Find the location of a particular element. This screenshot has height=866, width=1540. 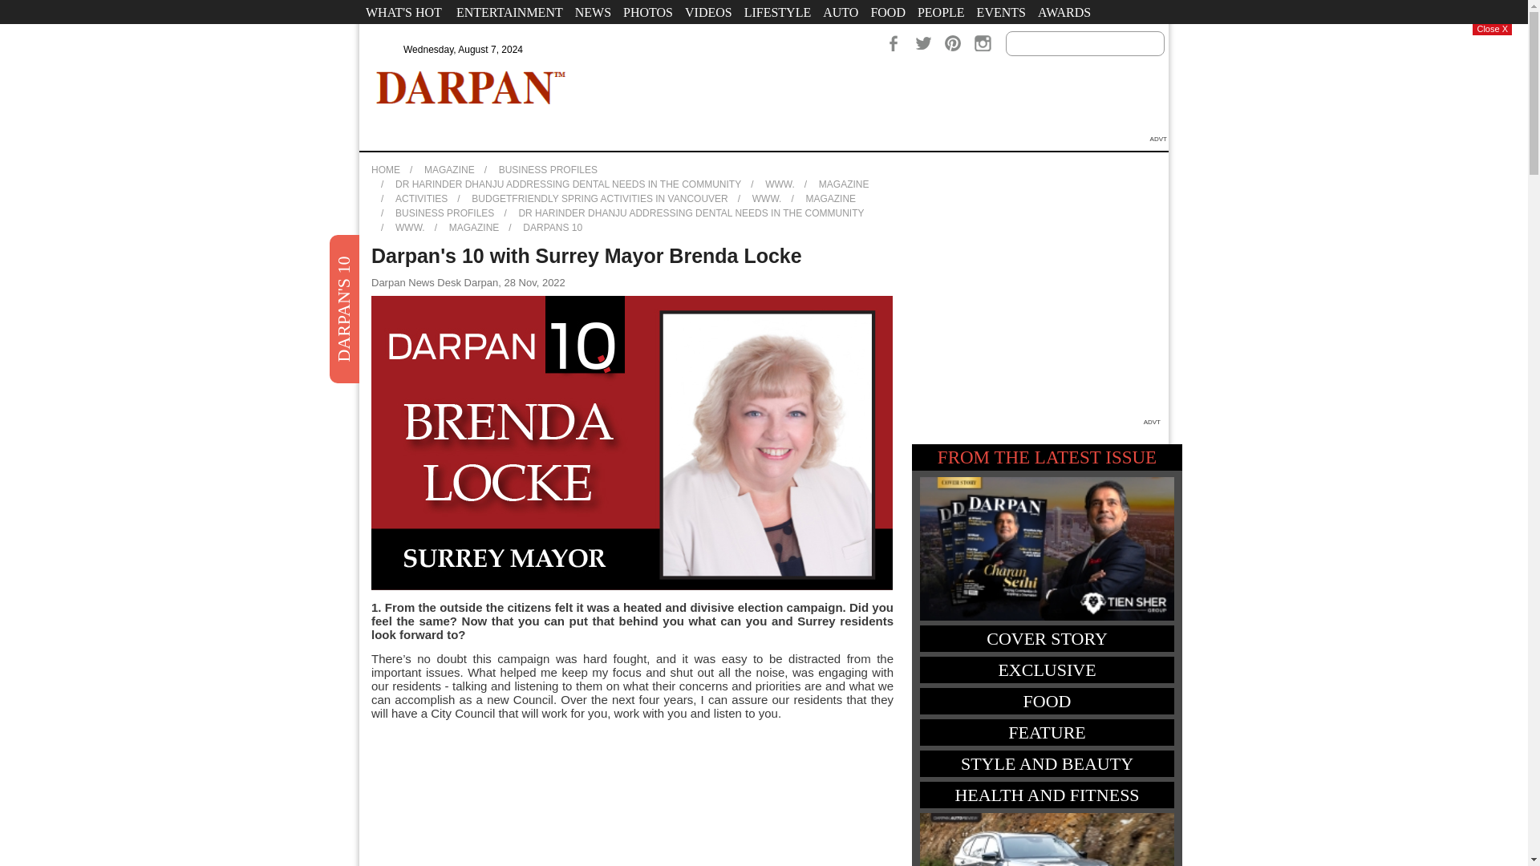

Close X is located at coordinates (1492, 30).